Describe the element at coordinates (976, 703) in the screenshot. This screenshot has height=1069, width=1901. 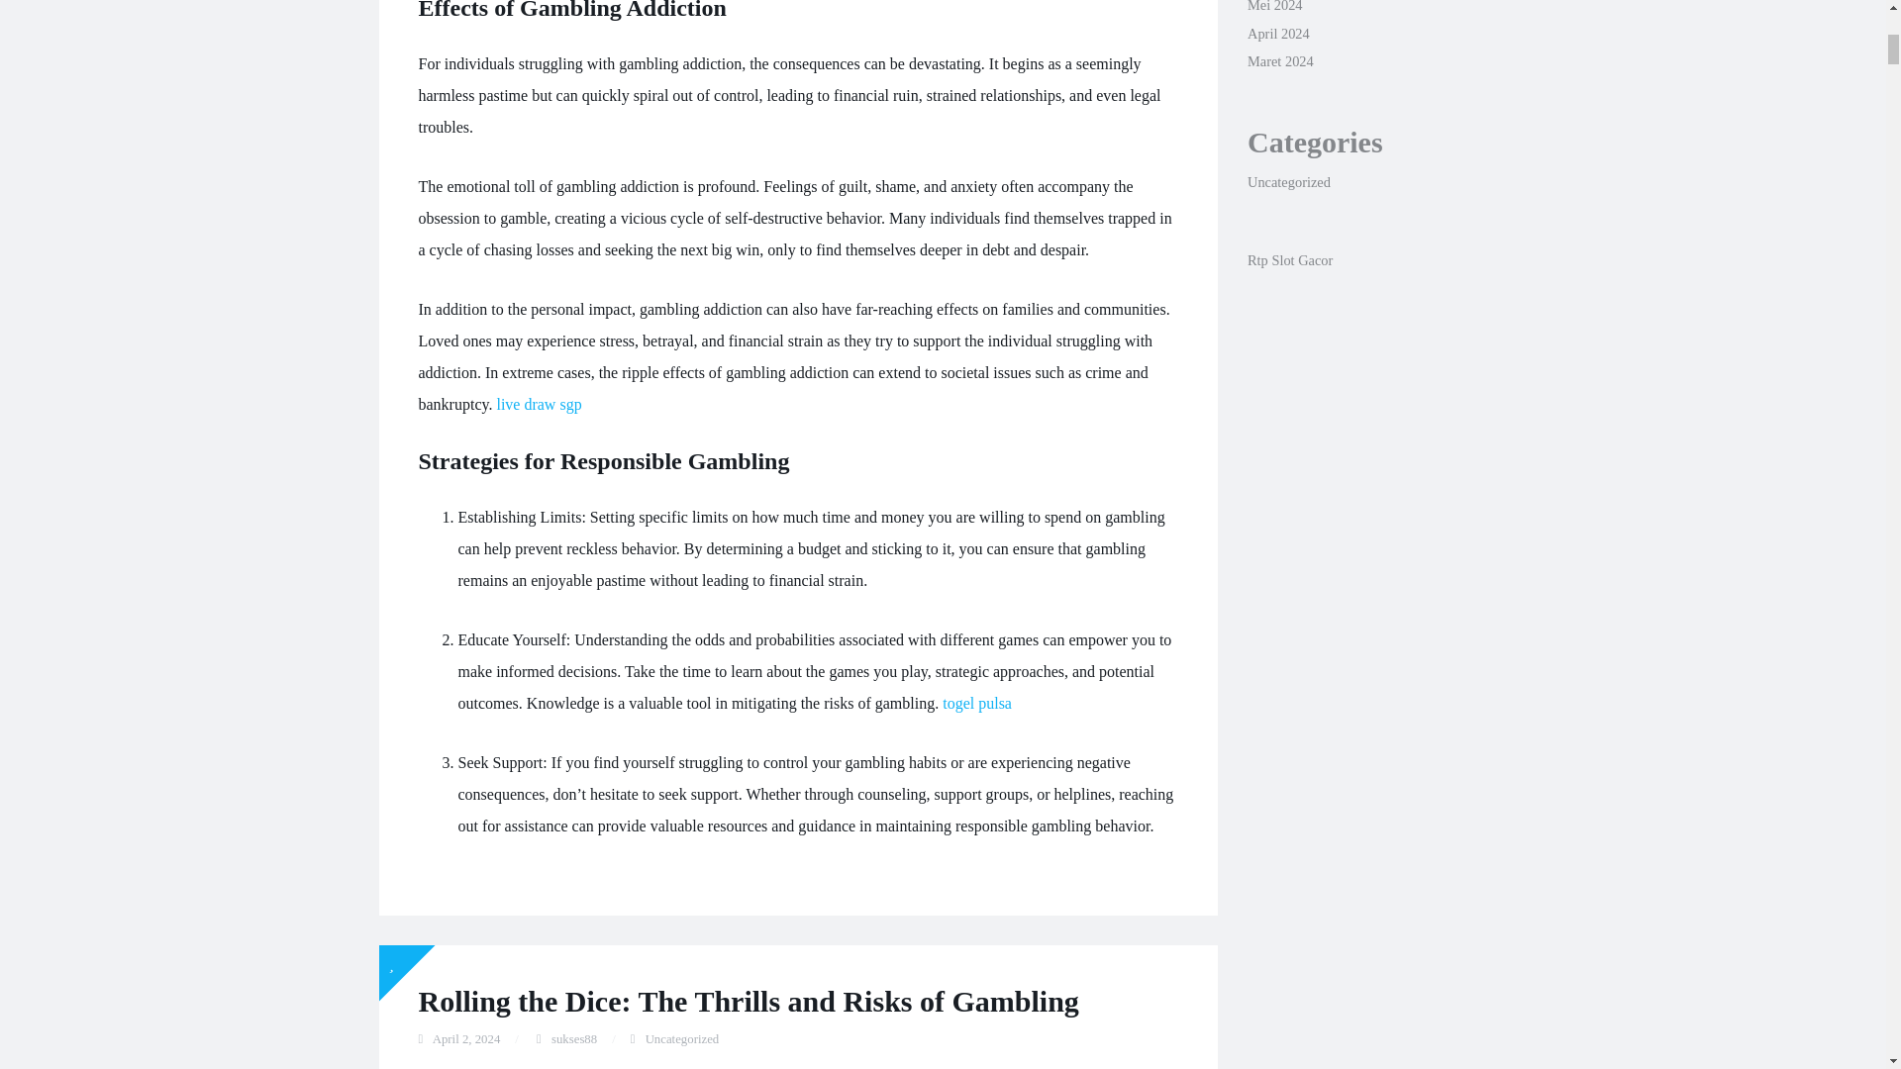
I see `togel pulsa` at that location.